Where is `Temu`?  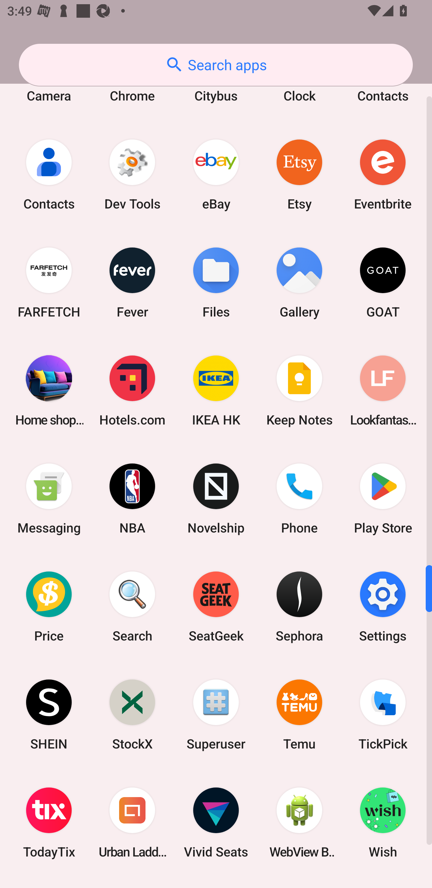
Temu is located at coordinates (299, 715).